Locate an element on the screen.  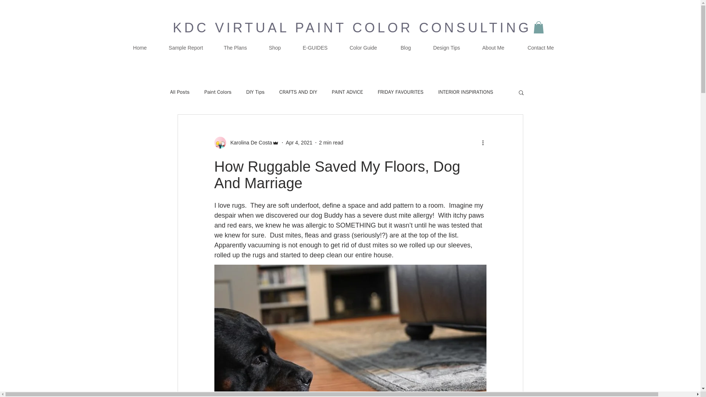
Apr 4, 2021 is located at coordinates (299, 143).